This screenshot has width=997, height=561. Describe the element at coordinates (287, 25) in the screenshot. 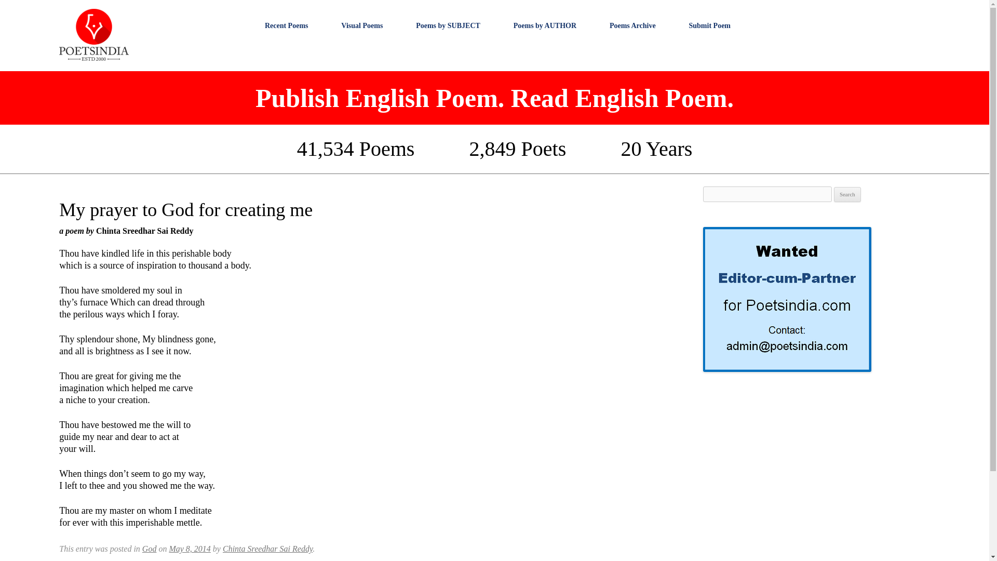

I see `Recent Poems` at that location.